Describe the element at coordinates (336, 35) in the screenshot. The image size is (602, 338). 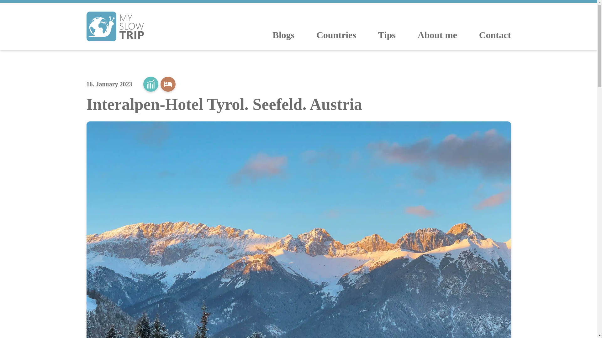
I see `Countries` at that location.